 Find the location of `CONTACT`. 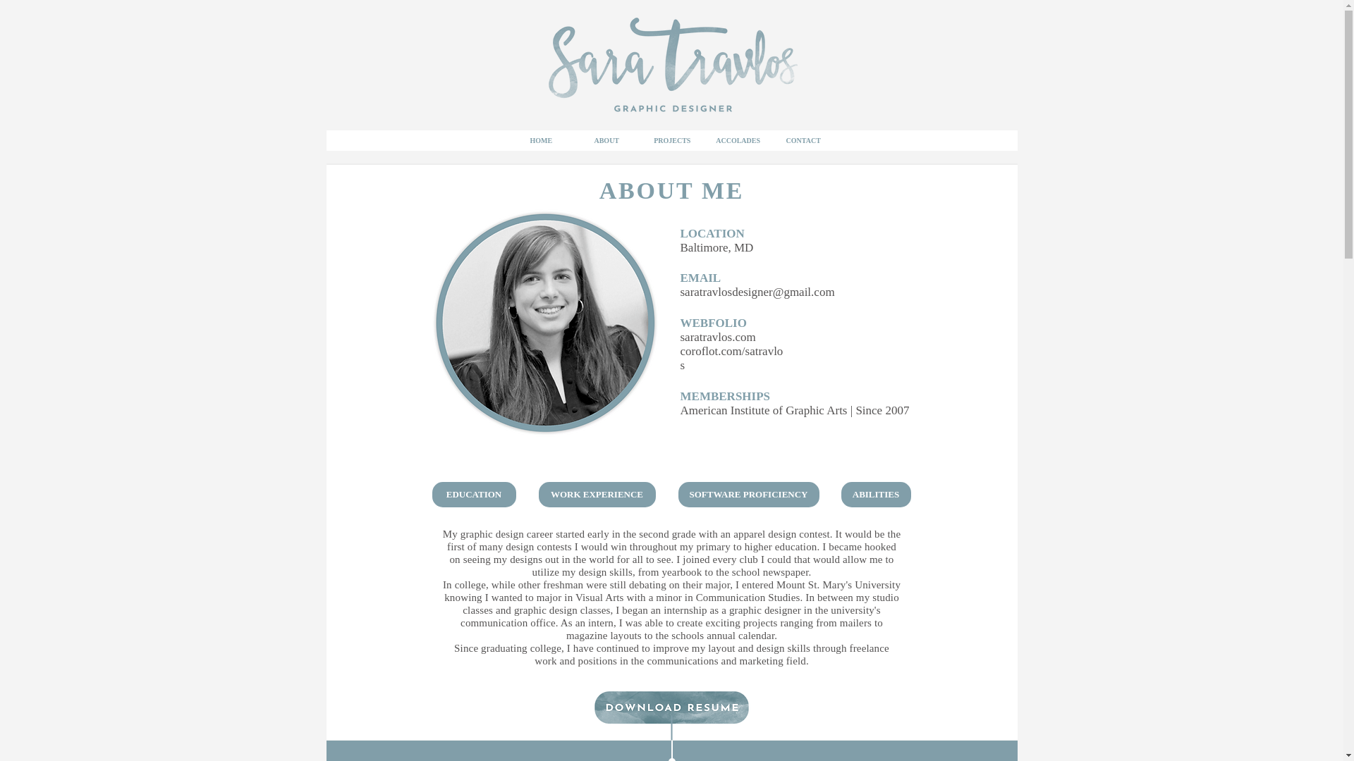

CONTACT is located at coordinates (803, 140).